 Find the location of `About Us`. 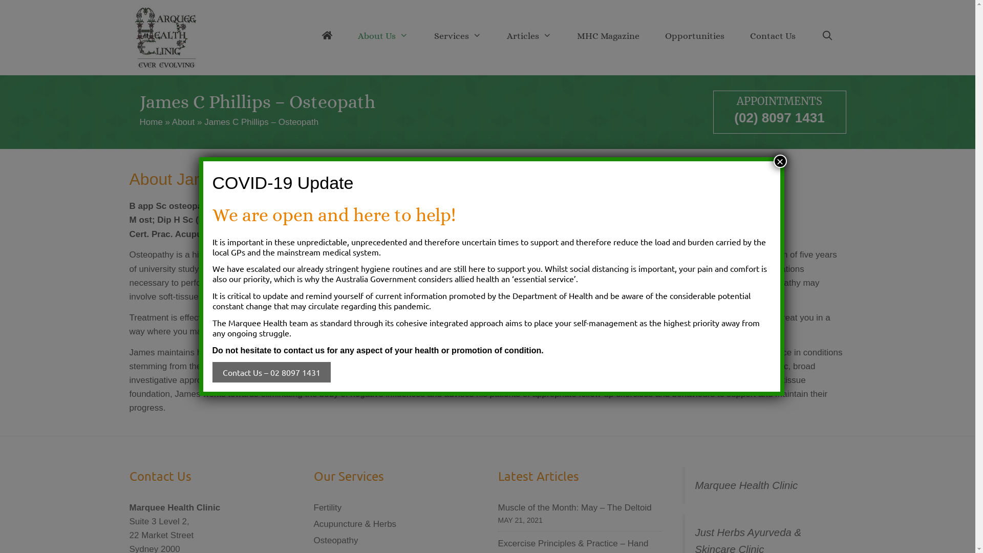

About Us is located at coordinates (383, 36).